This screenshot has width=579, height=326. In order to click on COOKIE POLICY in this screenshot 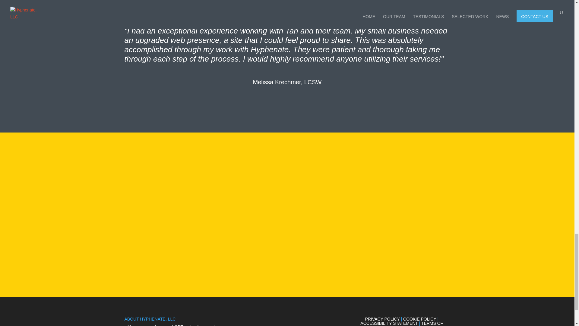, I will do `click(419, 319)`.